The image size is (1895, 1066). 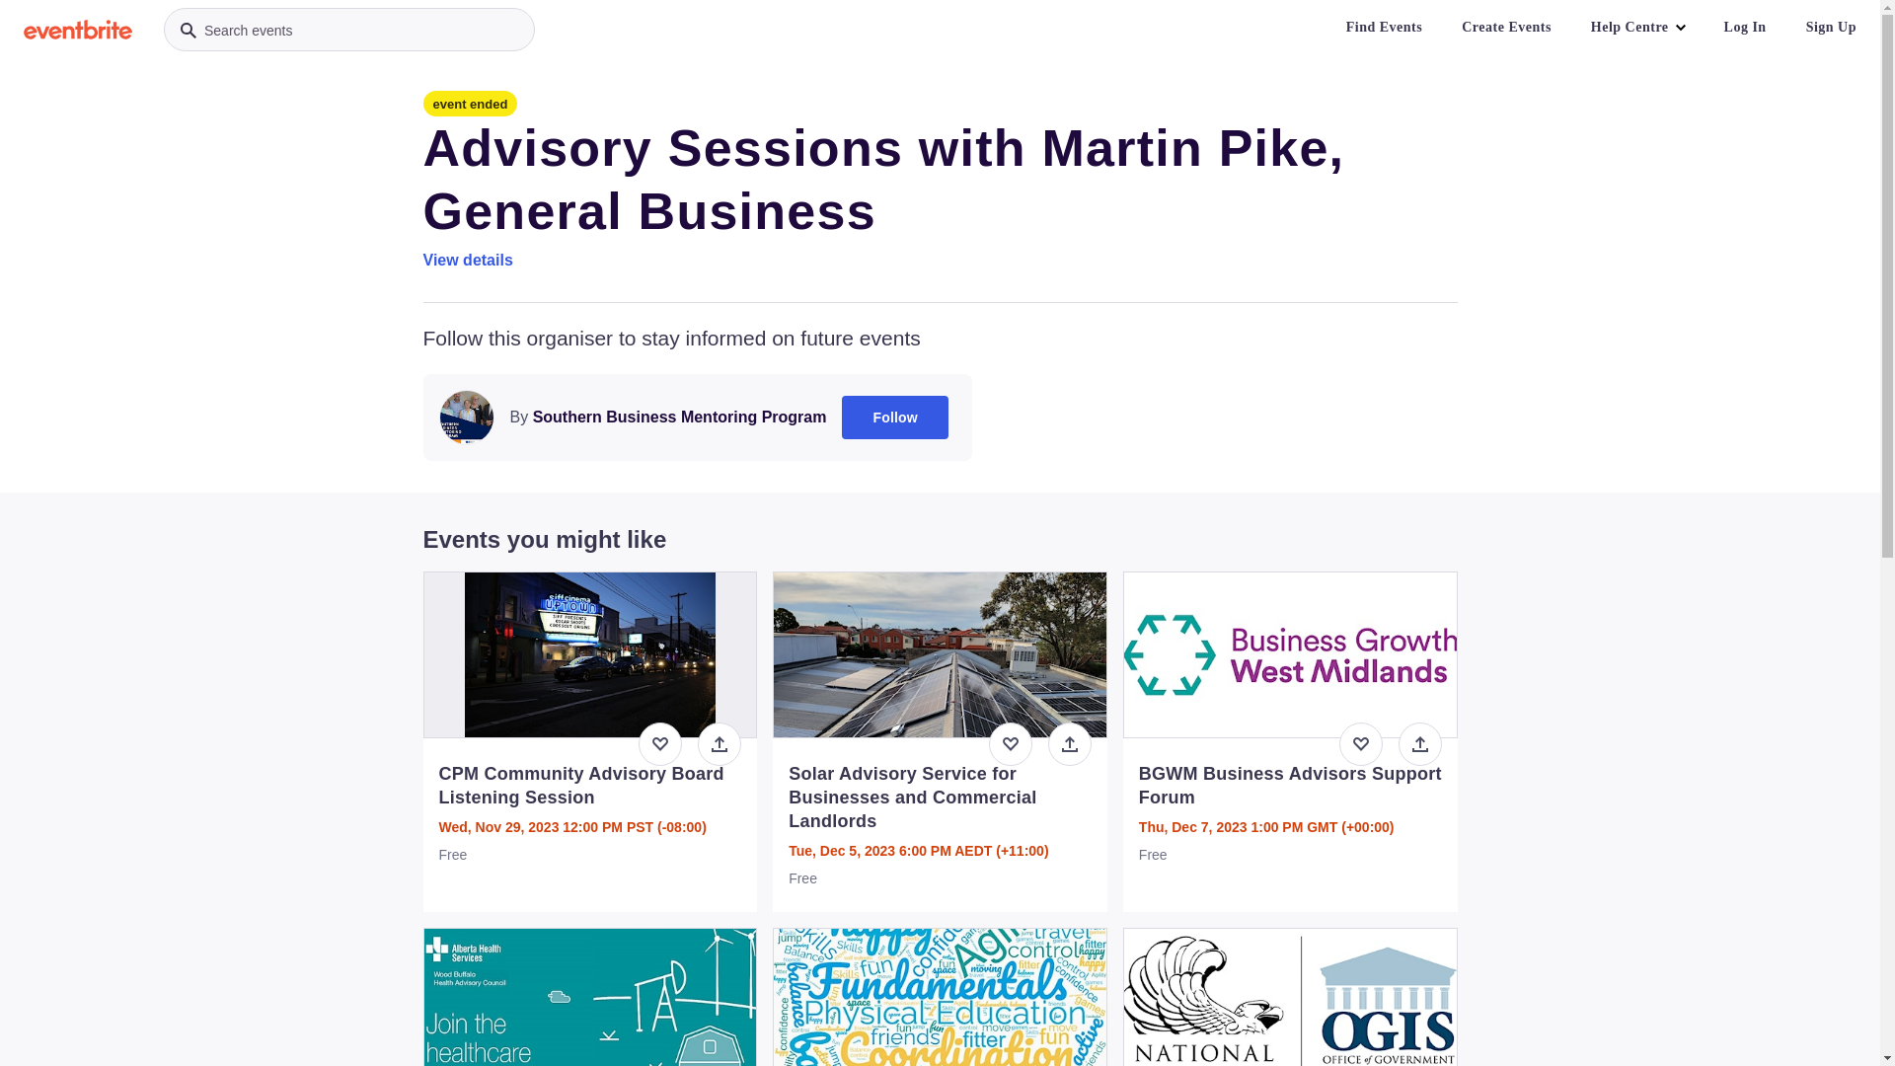 What do you see at coordinates (1832, 28) in the screenshot?
I see `Sign Up` at bounding box center [1832, 28].